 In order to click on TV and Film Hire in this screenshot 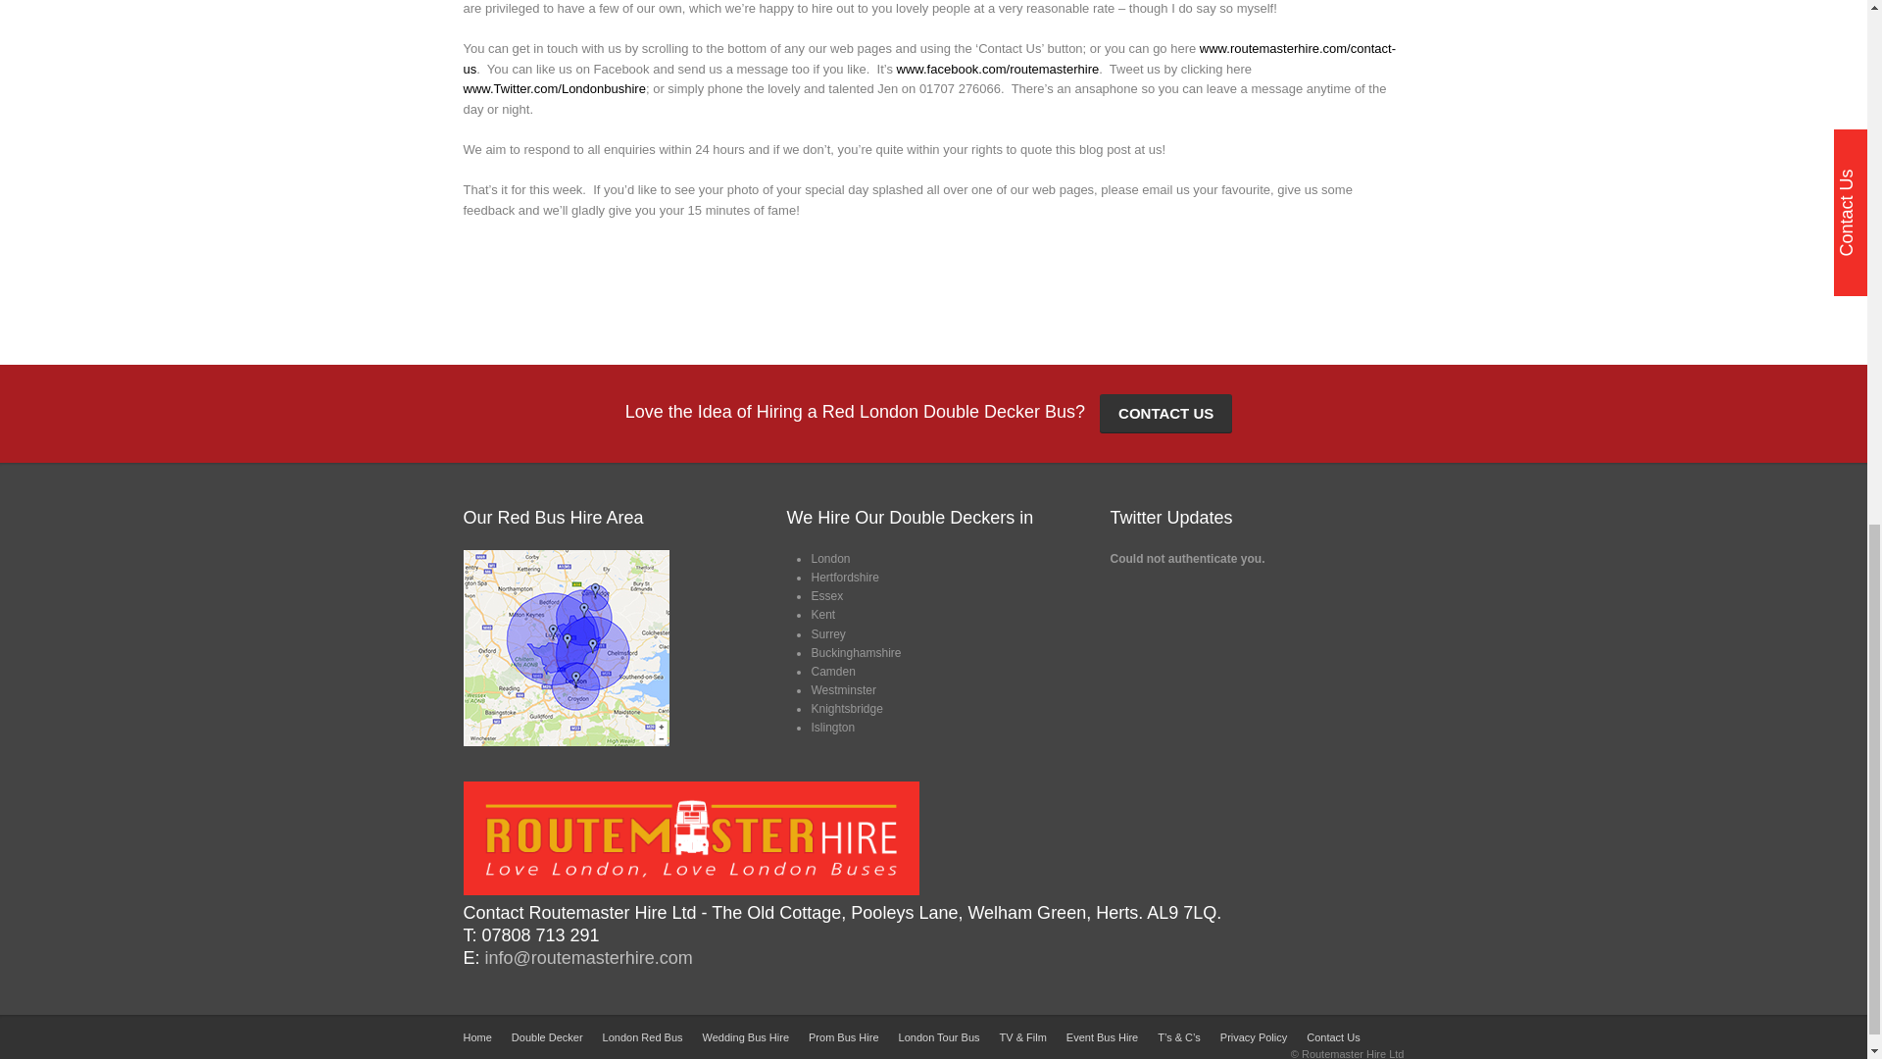, I will do `click(1022, 1036)`.